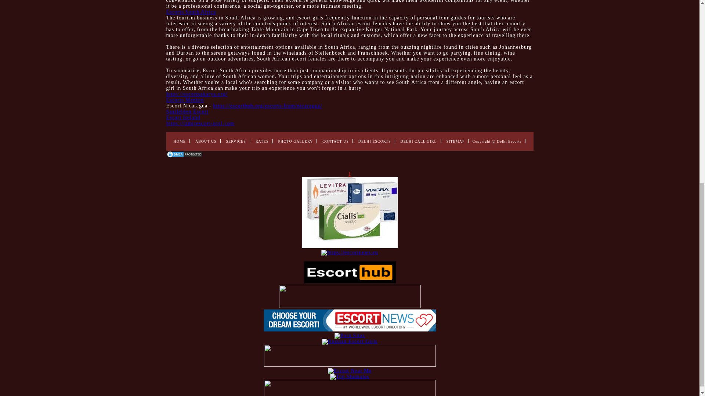 The width and height of the screenshot is (705, 396). What do you see at coordinates (184, 100) in the screenshot?
I see `Escorts Menton` at bounding box center [184, 100].